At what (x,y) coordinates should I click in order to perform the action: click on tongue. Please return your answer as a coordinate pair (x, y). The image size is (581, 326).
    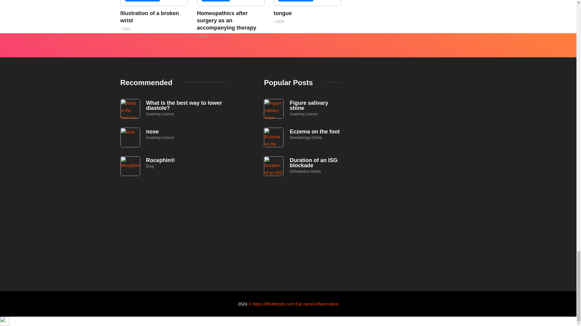
    Looking at the image, I should click on (283, 13).